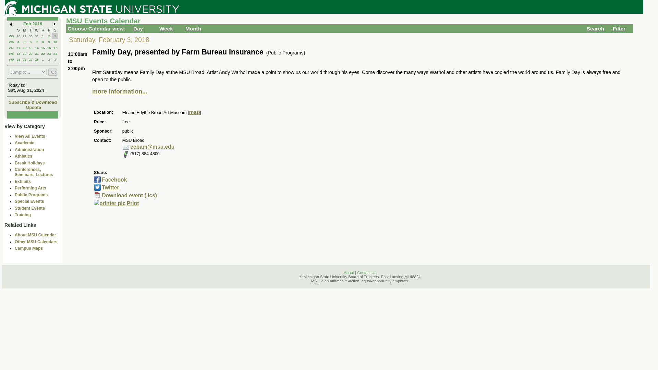  Describe the element at coordinates (55, 42) in the screenshot. I see `10` at that location.